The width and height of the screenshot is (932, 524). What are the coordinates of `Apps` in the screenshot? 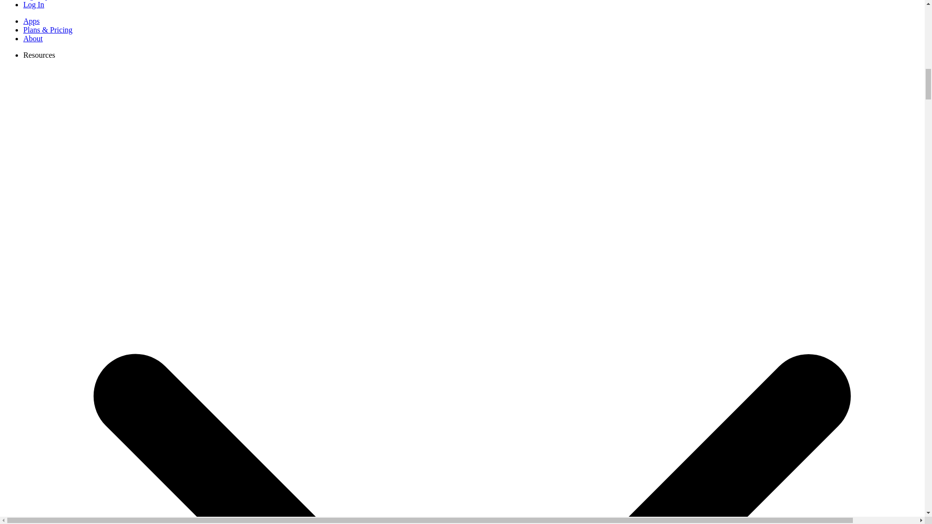 It's located at (32, 20).